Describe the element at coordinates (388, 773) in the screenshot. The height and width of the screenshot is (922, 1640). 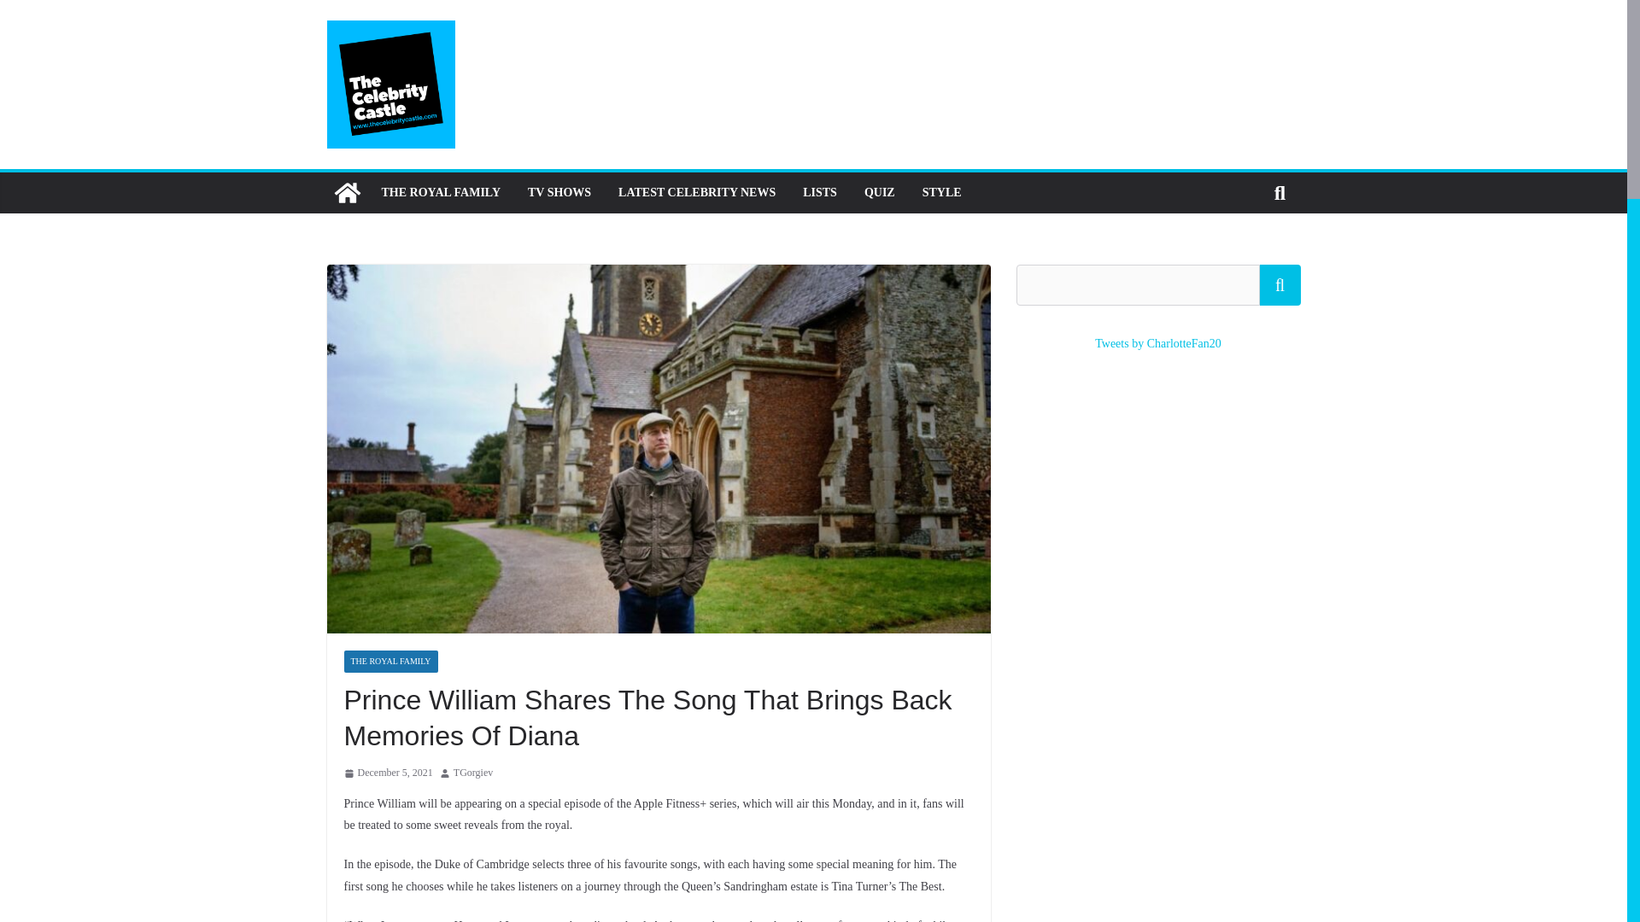
I see `December 5, 2021` at that location.